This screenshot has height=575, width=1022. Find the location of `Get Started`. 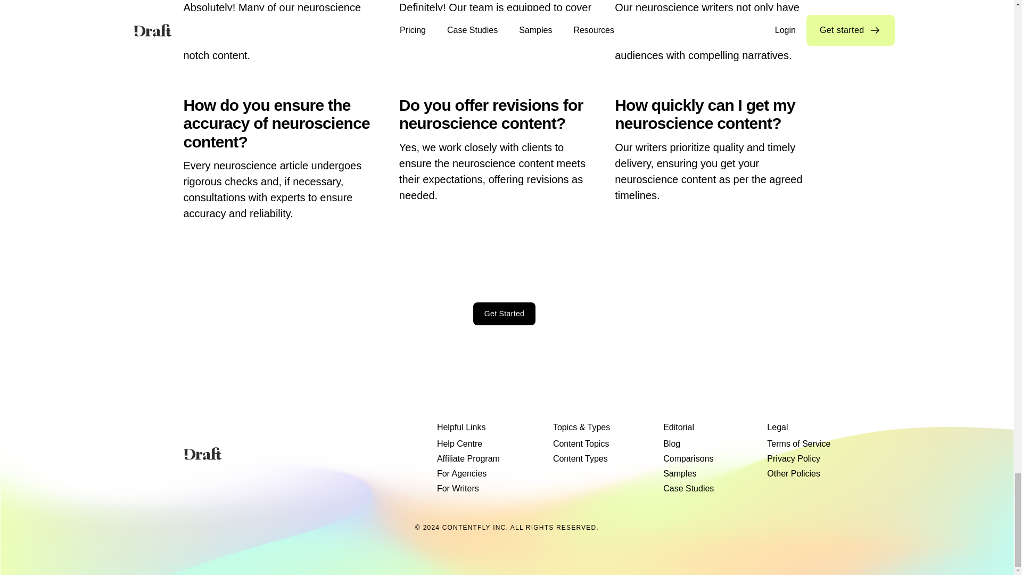

Get Started is located at coordinates (504, 314).